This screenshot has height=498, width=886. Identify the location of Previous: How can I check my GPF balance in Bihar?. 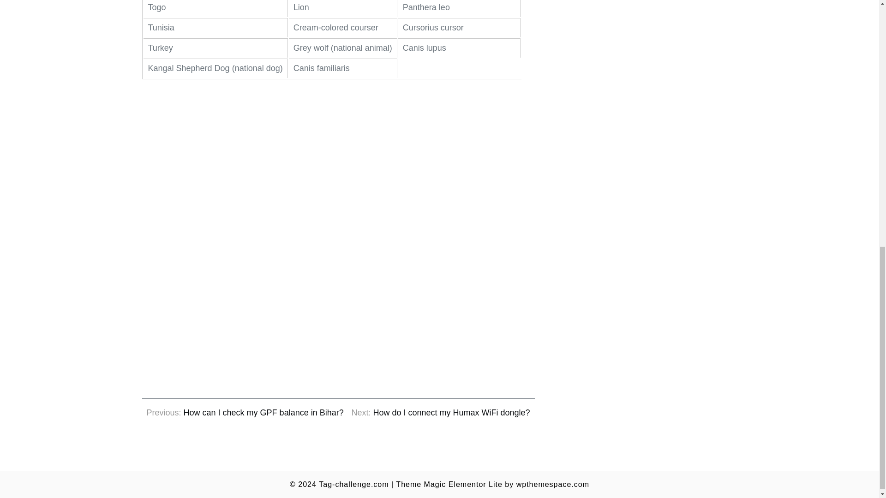
(245, 413).